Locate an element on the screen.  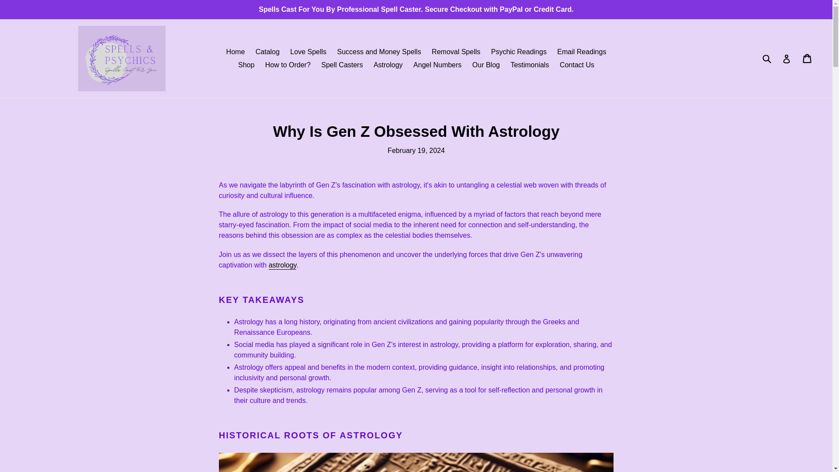
Love Spells is located at coordinates (308, 52).